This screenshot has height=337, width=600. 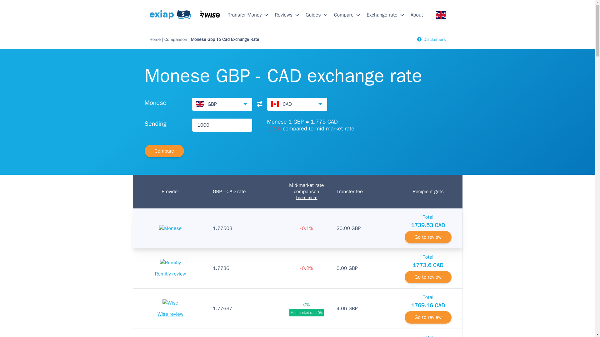 What do you see at coordinates (222, 125) in the screenshot?
I see `1000` at bounding box center [222, 125].